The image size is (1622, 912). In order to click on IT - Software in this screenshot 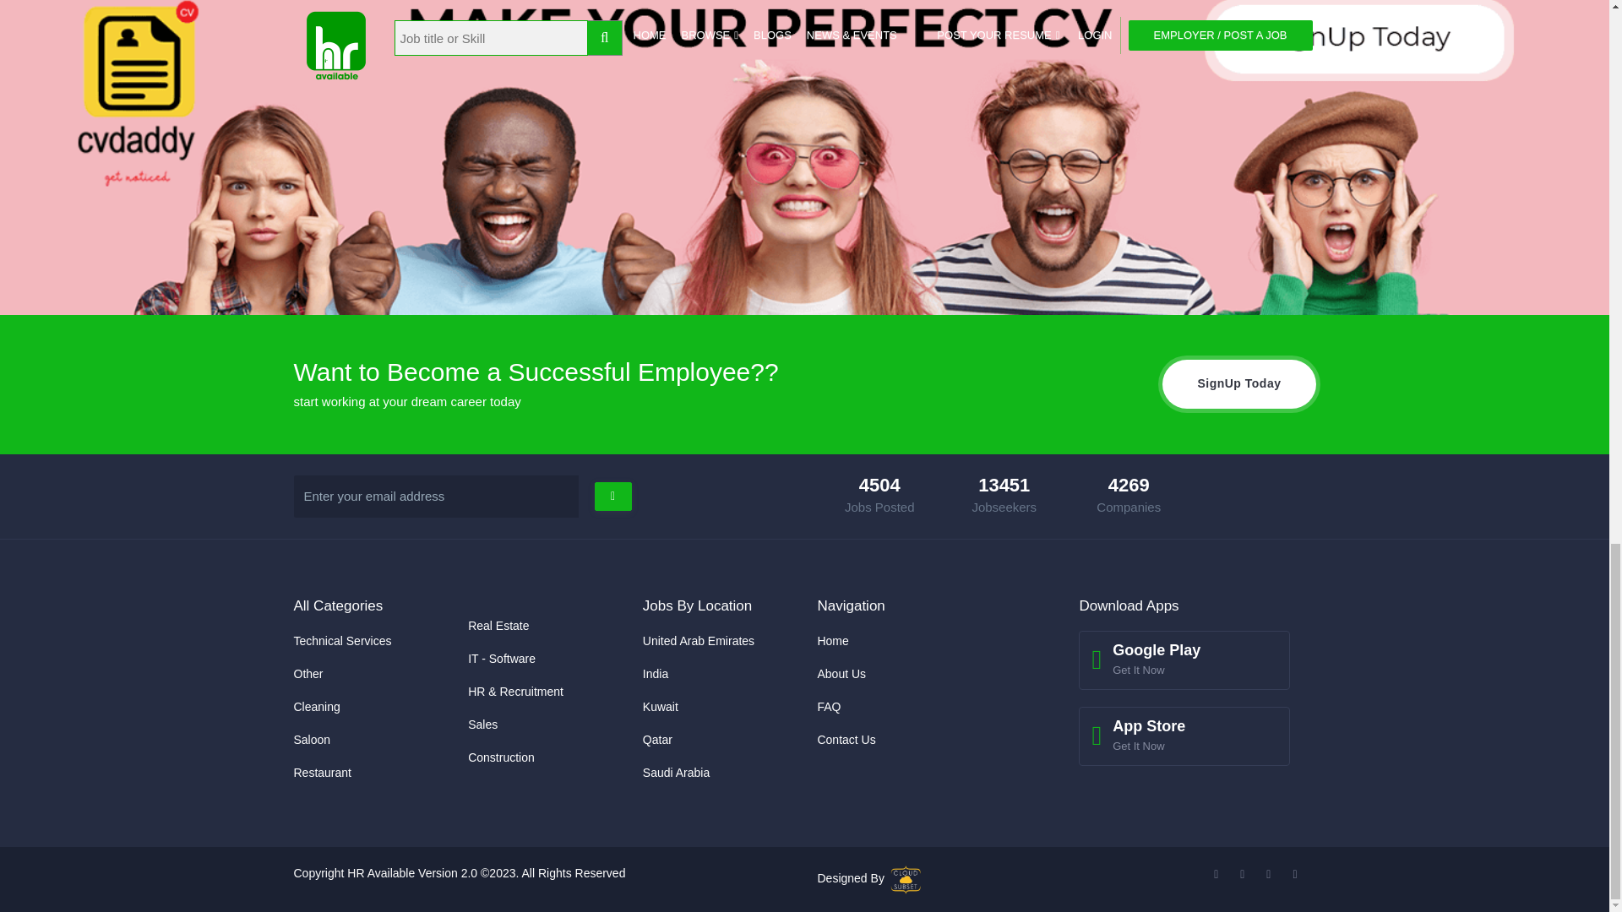, I will do `click(502, 659)`.